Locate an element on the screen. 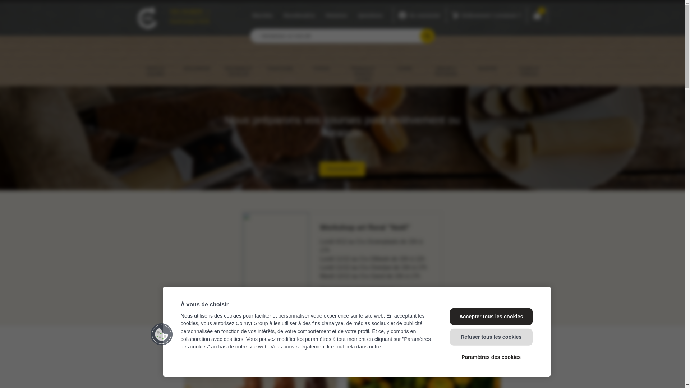 This screenshot has width=690, height=388. POISSON is located at coordinates (321, 61).